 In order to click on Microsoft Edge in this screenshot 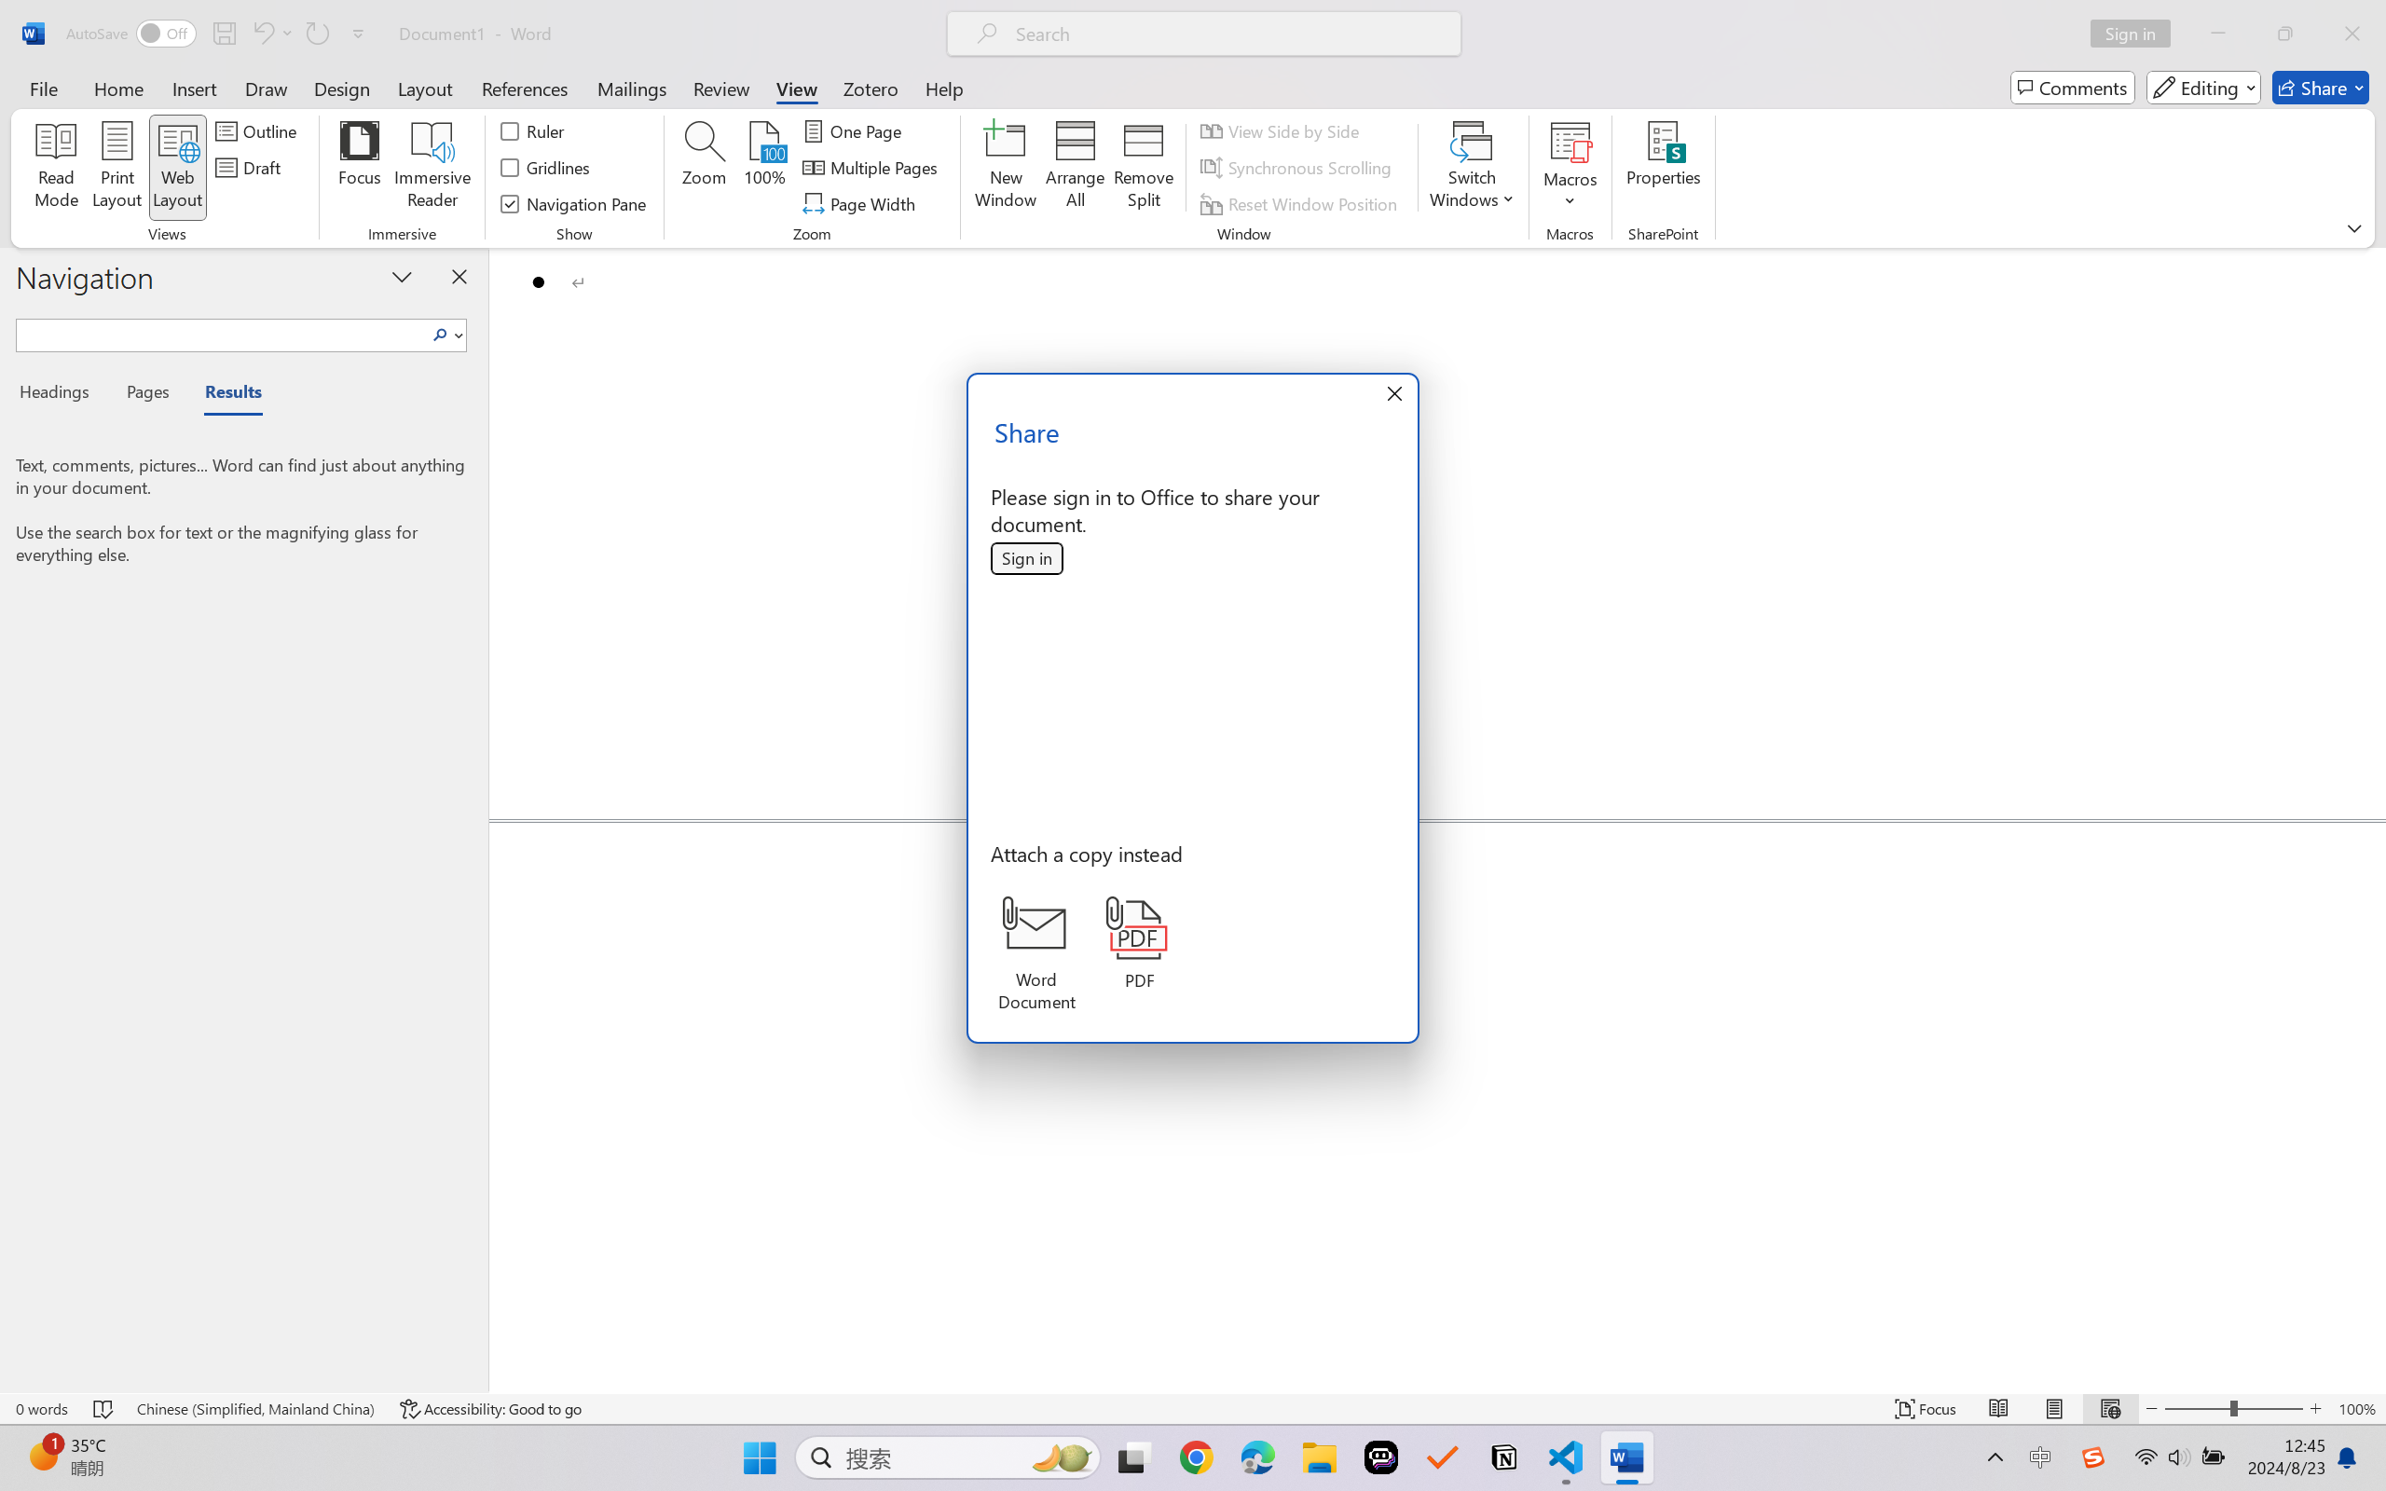, I will do `click(1256, 1457)`.